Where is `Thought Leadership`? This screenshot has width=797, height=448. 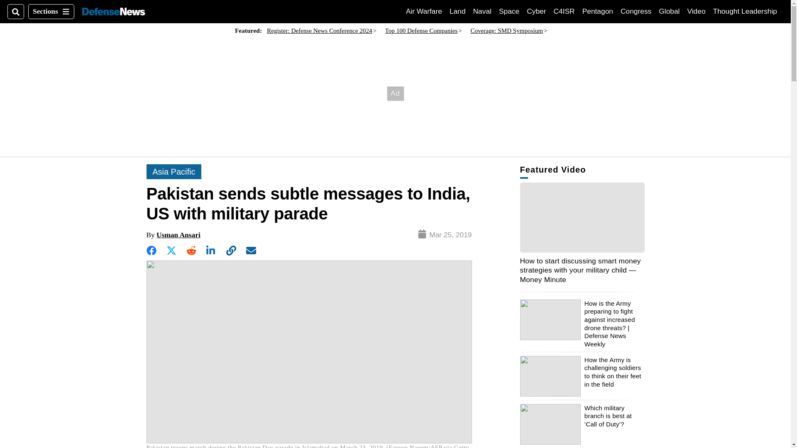
Thought Leadership is located at coordinates (424, 11).